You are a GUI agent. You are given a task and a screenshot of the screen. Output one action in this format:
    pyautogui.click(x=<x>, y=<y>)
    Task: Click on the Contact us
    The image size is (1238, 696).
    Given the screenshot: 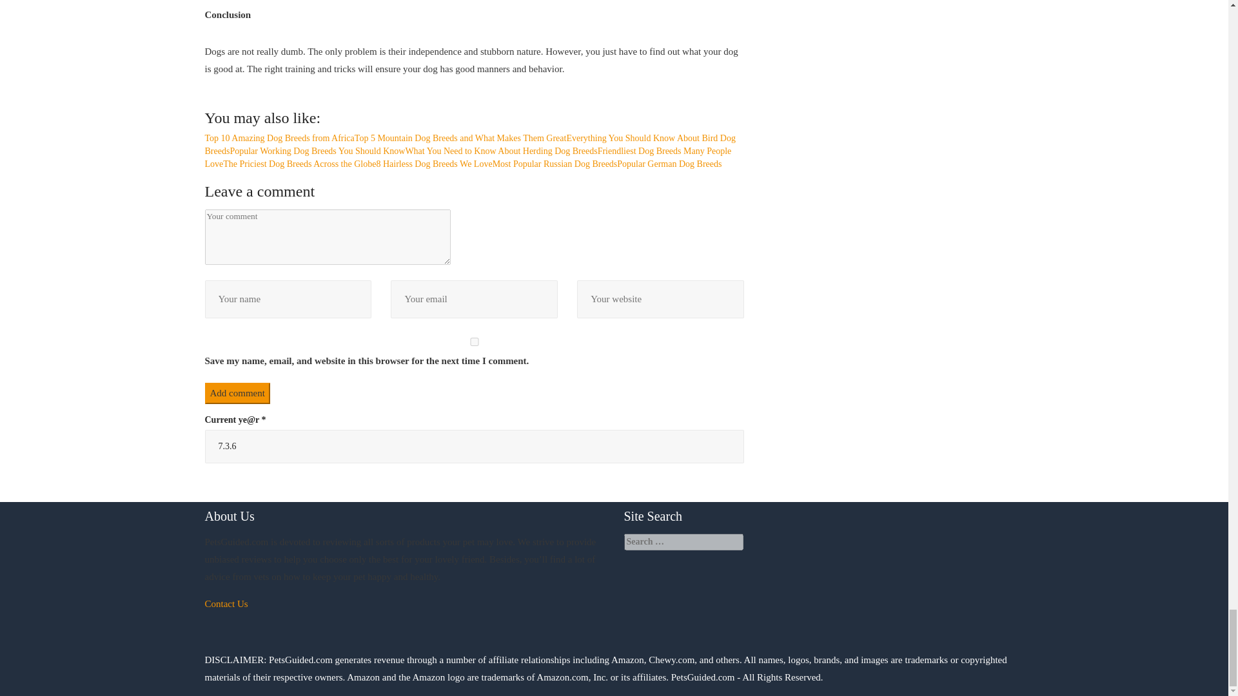 What is the action you would take?
    pyautogui.click(x=227, y=603)
    